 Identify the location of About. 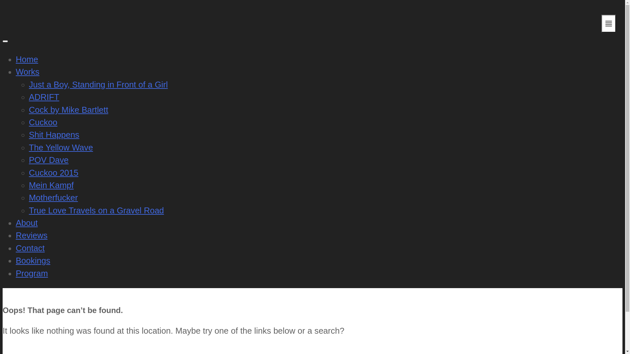
(27, 223).